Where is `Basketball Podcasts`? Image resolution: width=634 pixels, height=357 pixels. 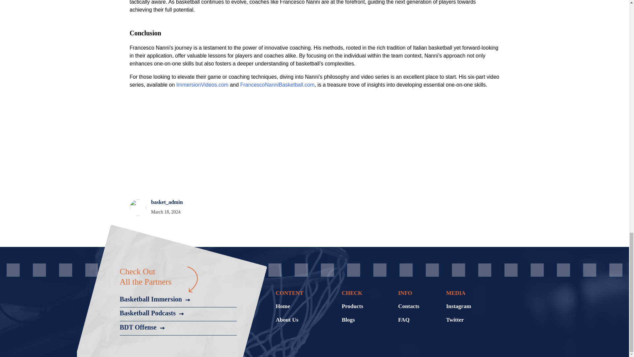
Basketball Podcasts is located at coordinates (152, 313).